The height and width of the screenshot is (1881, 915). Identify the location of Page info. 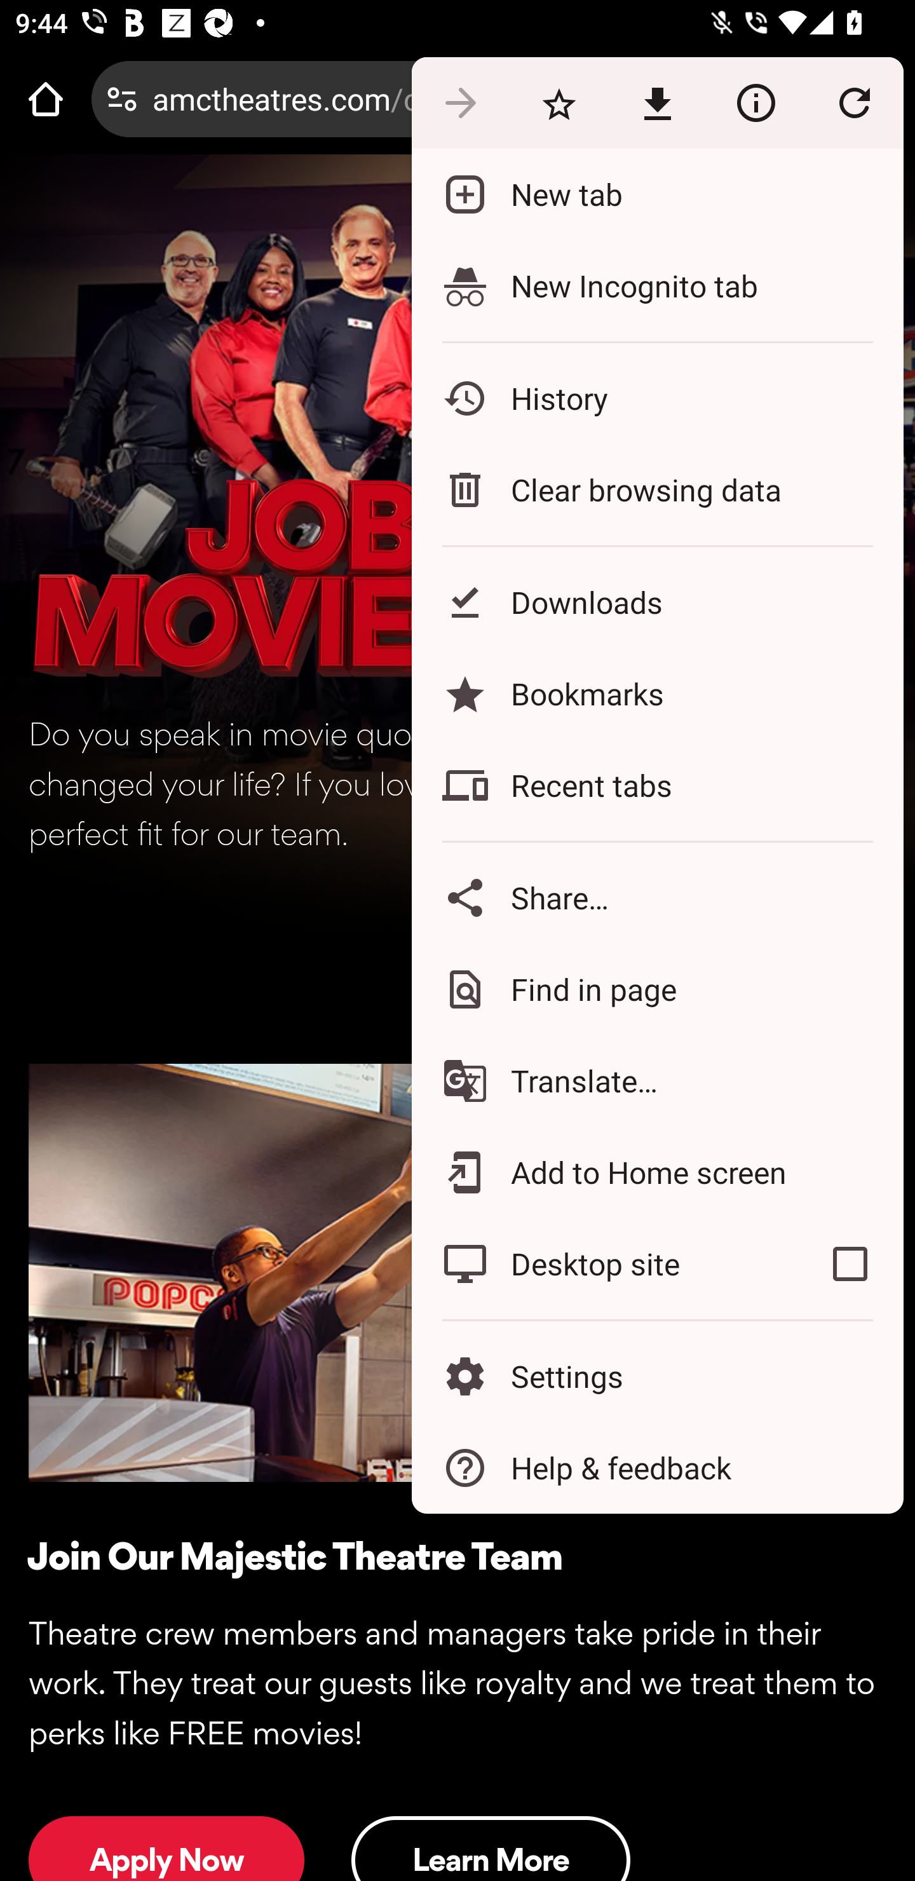
(756, 102).